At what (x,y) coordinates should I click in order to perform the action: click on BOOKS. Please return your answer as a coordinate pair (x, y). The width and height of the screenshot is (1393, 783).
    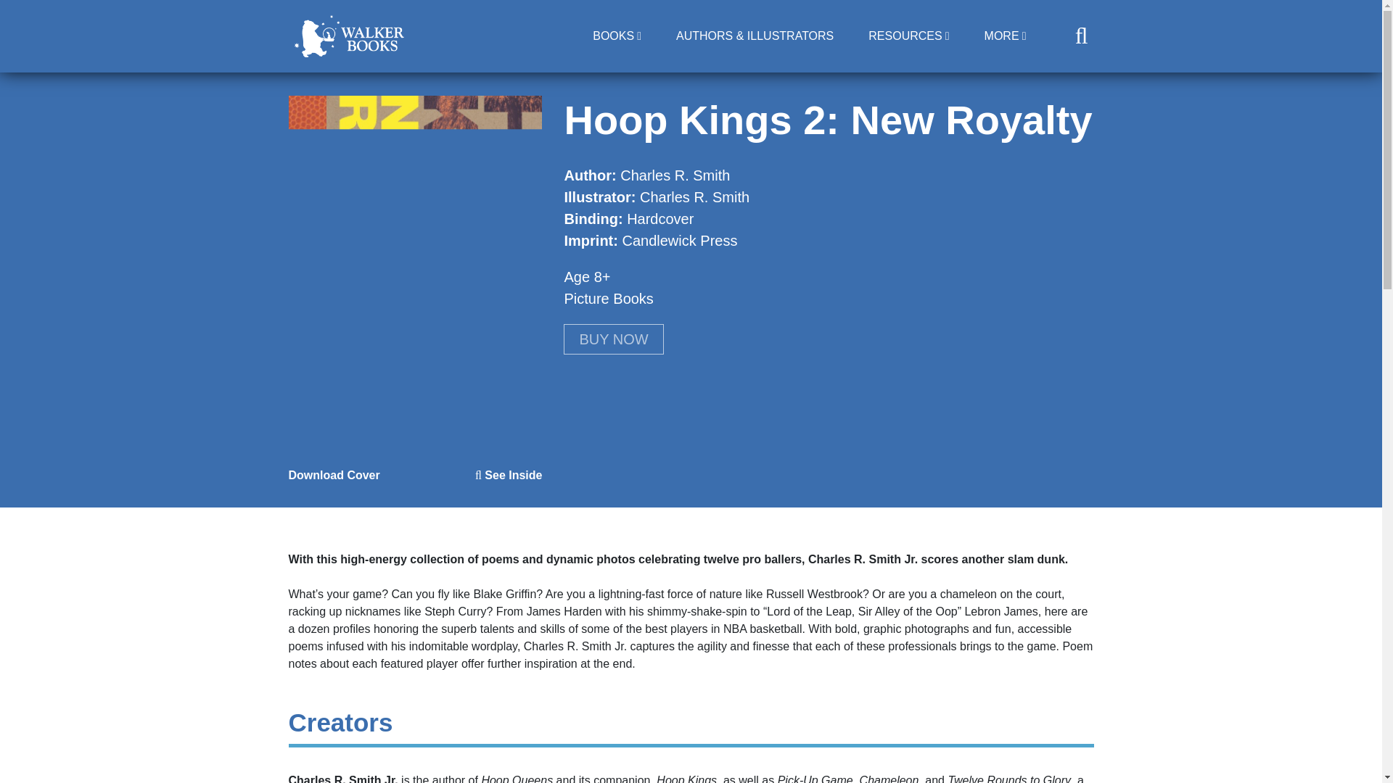
    Looking at the image, I should click on (617, 36).